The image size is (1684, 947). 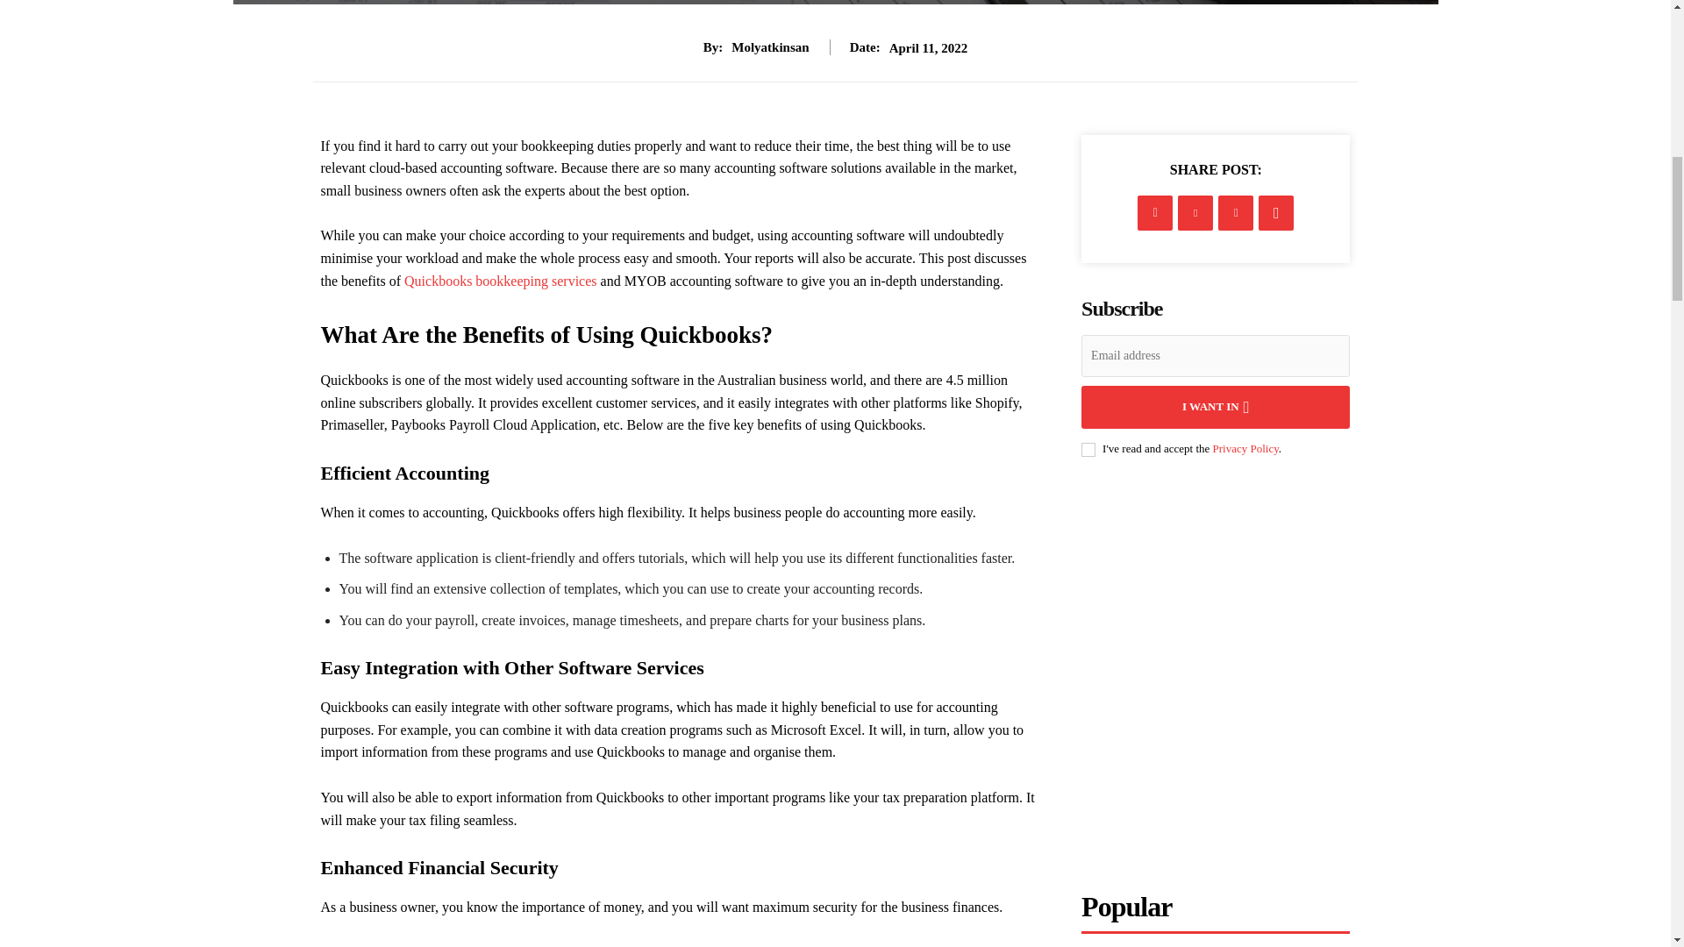 What do you see at coordinates (1195, 212) in the screenshot?
I see `Twitter` at bounding box center [1195, 212].